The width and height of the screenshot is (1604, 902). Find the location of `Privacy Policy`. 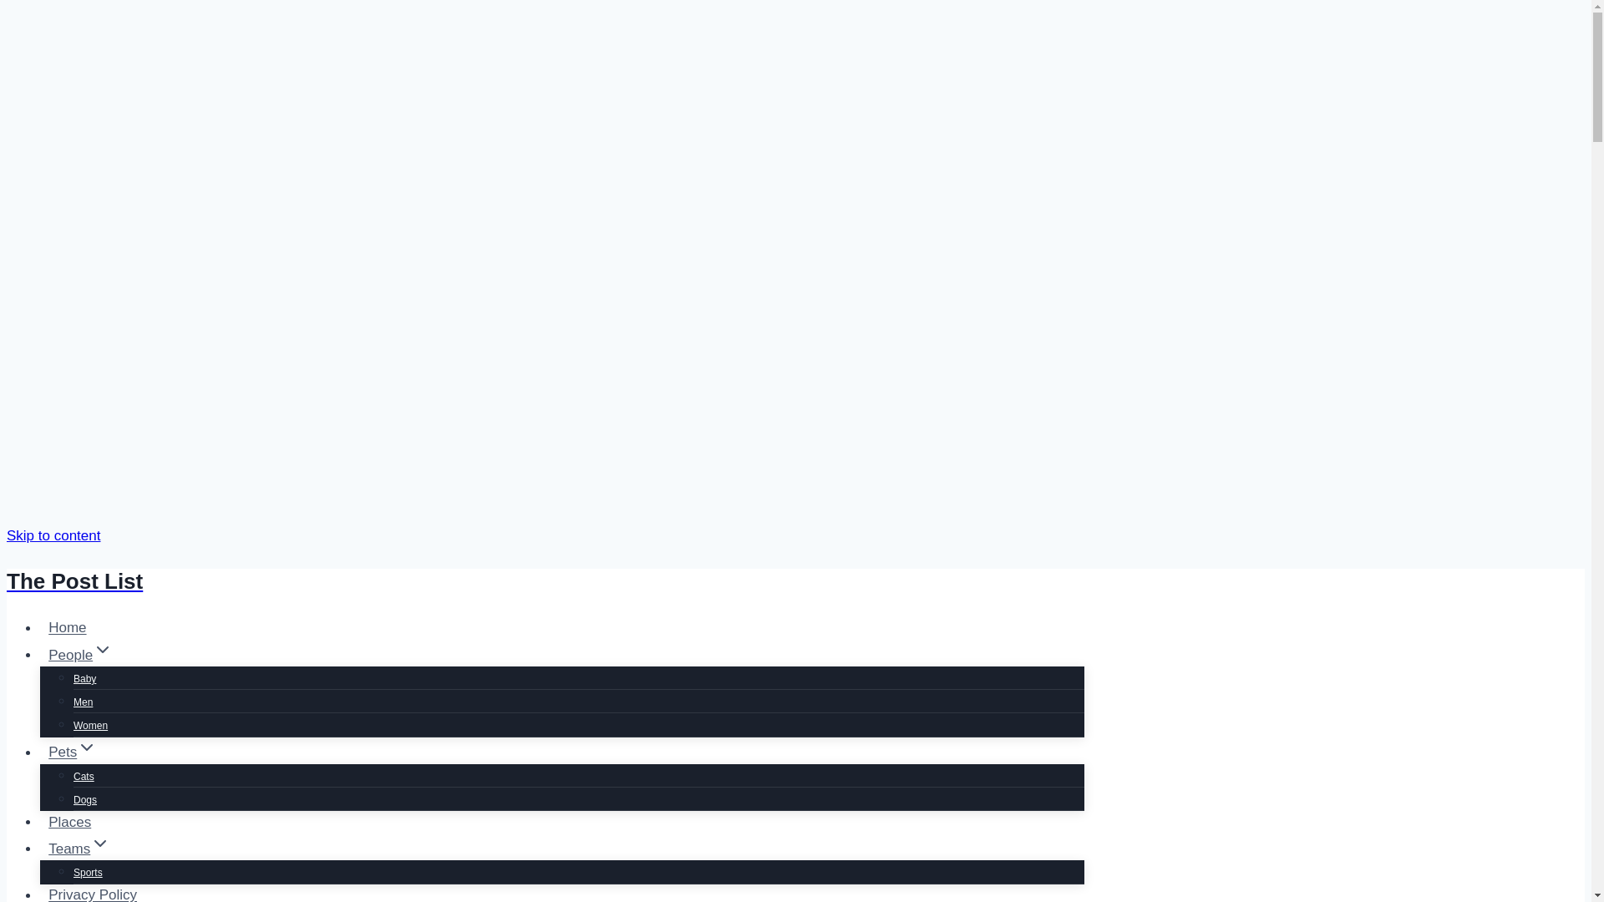

Privacy Policy is located at coordinates (93, 890).